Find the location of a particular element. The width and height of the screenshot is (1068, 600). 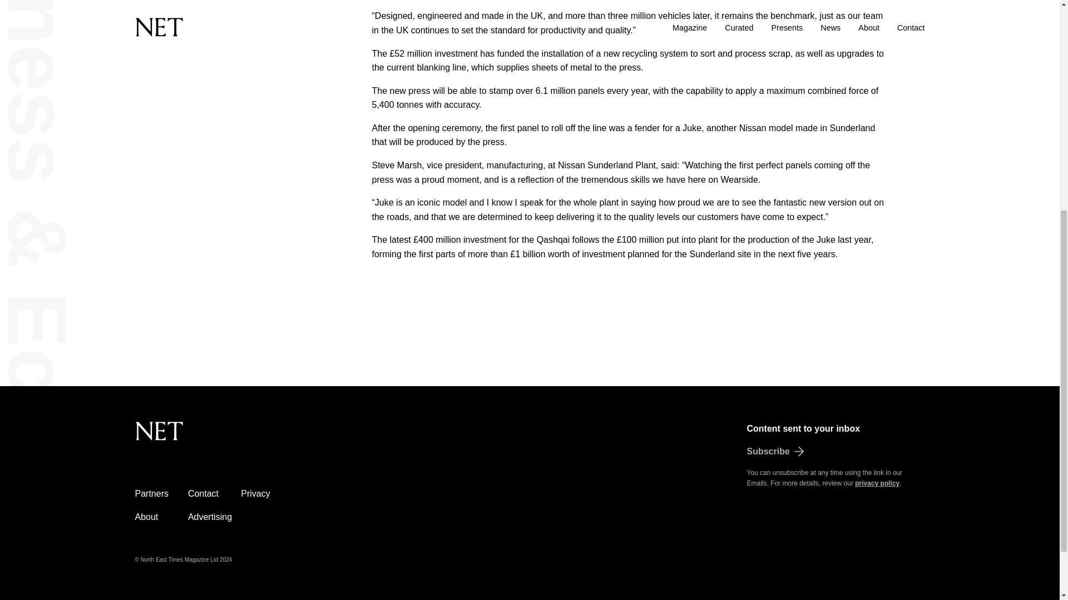

Subscribe to the North East Times Magazine newsletter is located at coordinates (835, 452).